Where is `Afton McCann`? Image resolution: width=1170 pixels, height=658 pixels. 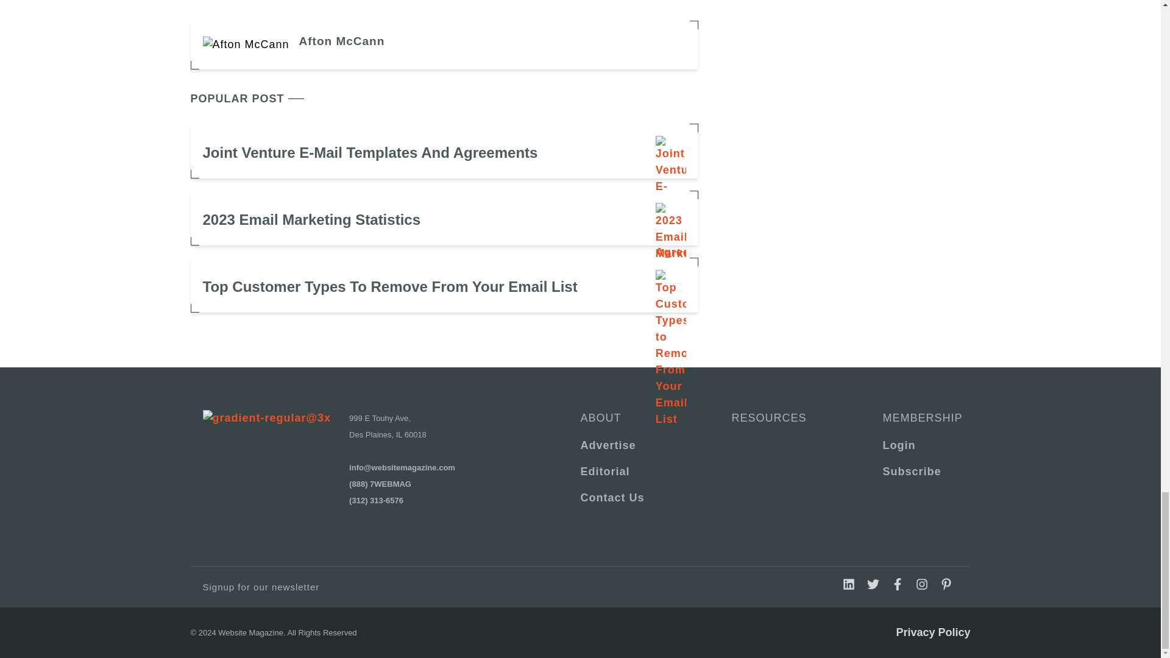
Afton McCann is located at coordinates (342, 41).